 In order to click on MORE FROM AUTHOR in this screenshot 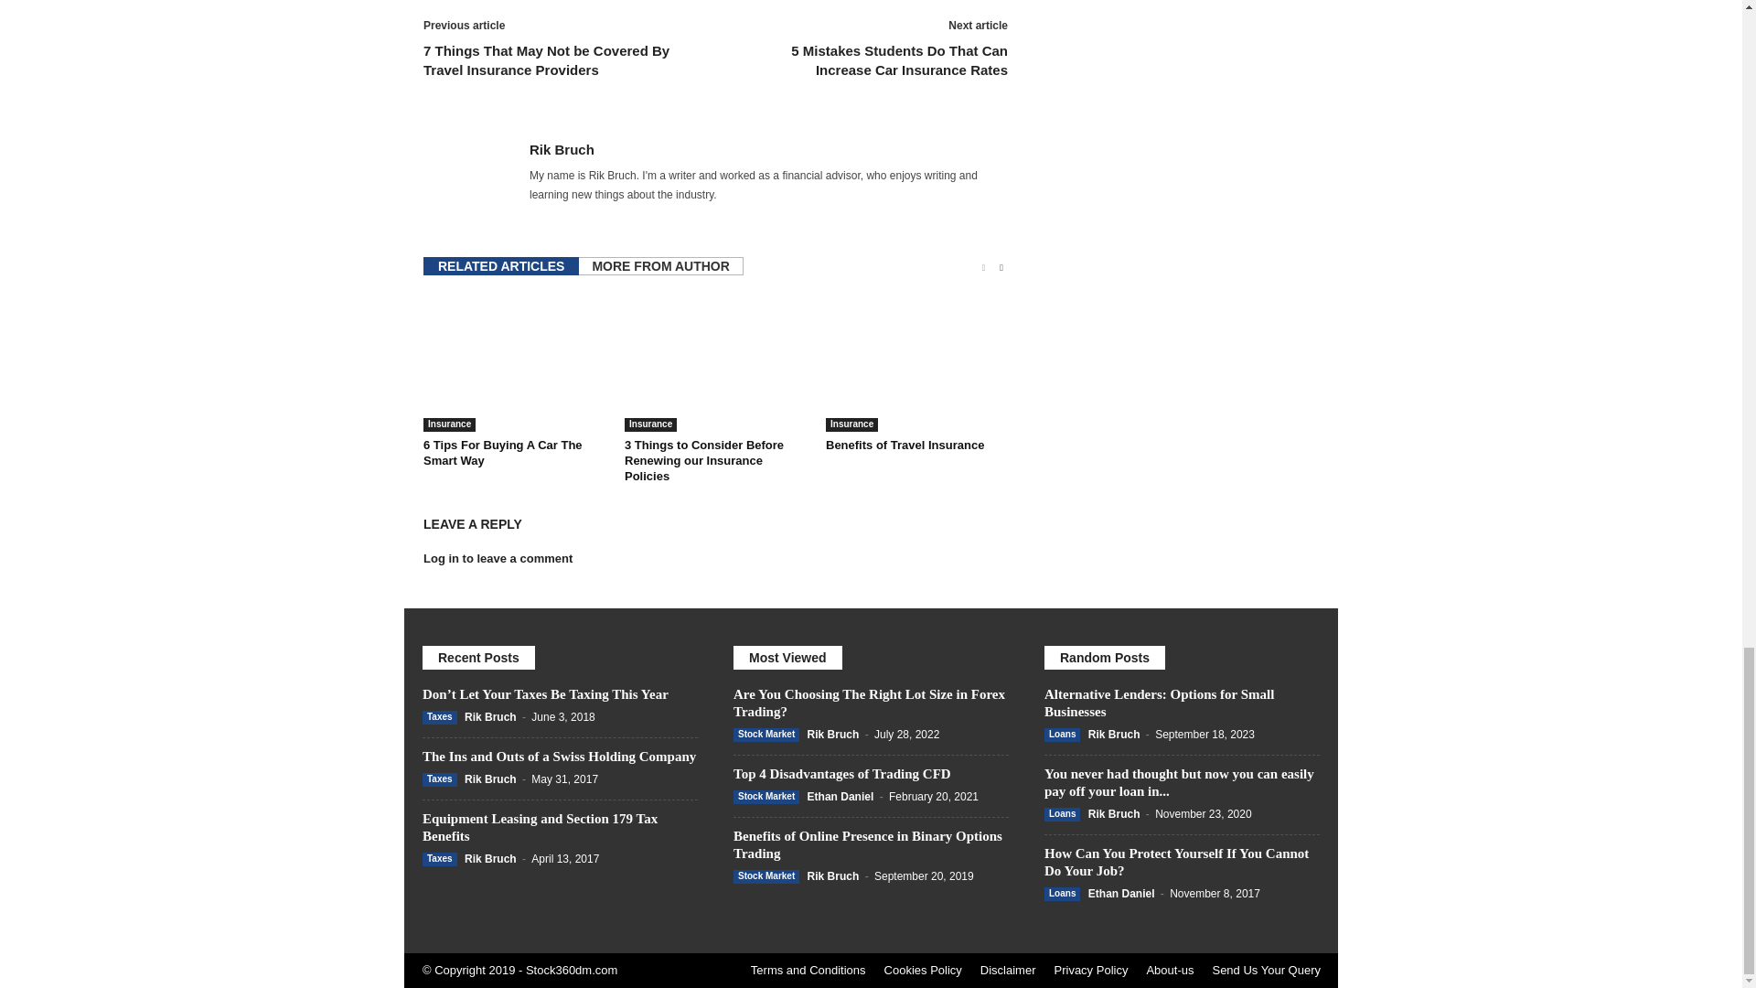, I will do `click(660, 265)`.